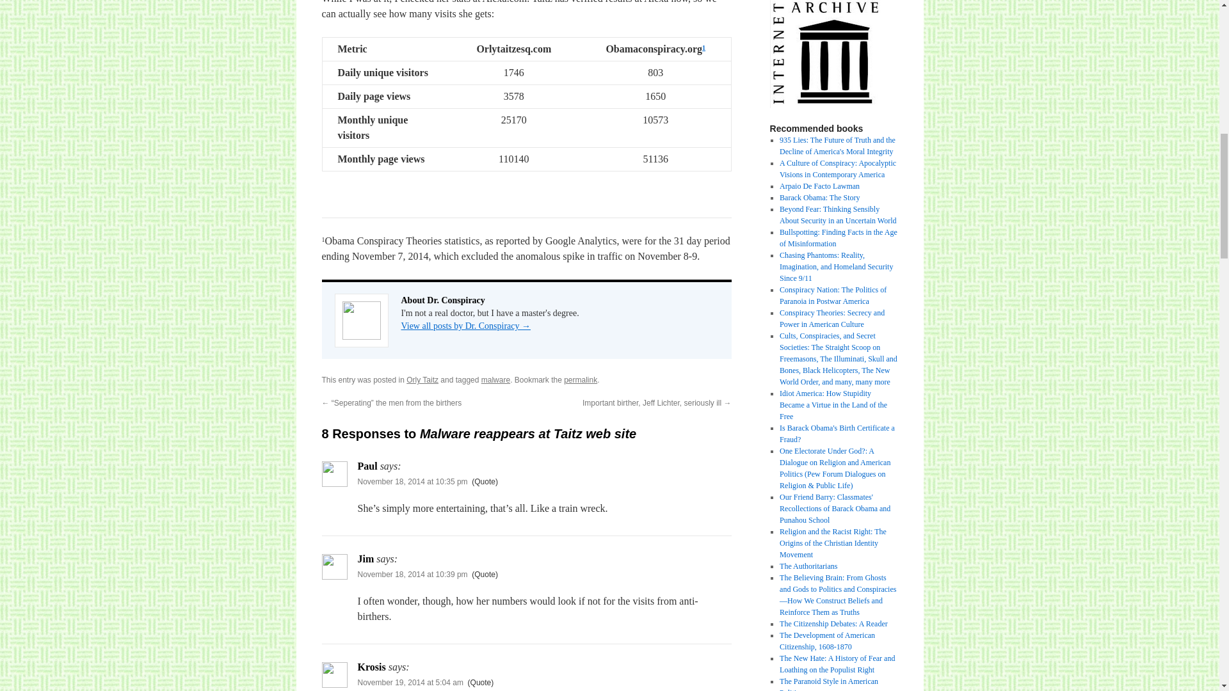  What do you see at coordinates (581, 380) in the screenshot?
I see `Permalink to Malware reappears at Taitz web site` at bounding box center [581, 380].